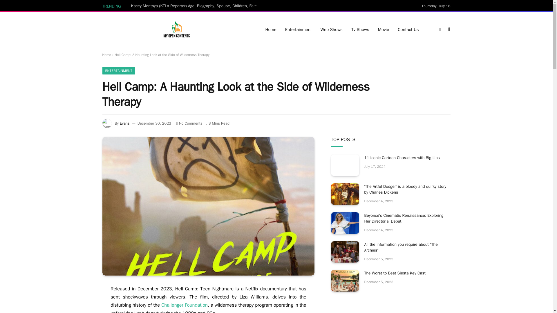  Describe the element at coordinates (106, 54) in the screenshot. I see `Home` at that location.